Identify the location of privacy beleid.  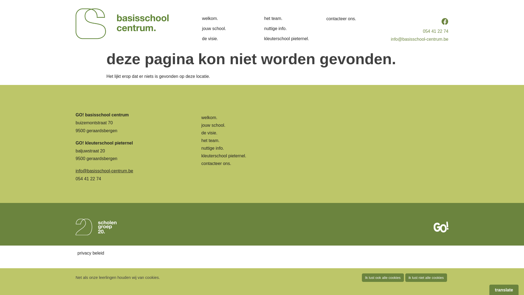
(91, 253).